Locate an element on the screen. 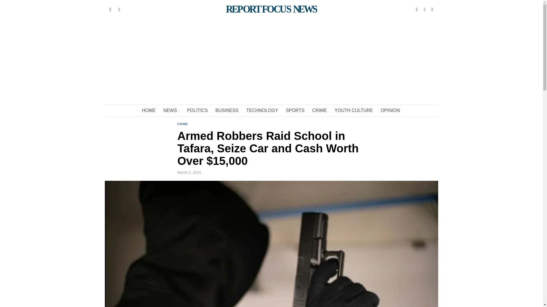 This screenshot has height=307, width=547. TECHNOLOGY is located at coordinates (262, 111).